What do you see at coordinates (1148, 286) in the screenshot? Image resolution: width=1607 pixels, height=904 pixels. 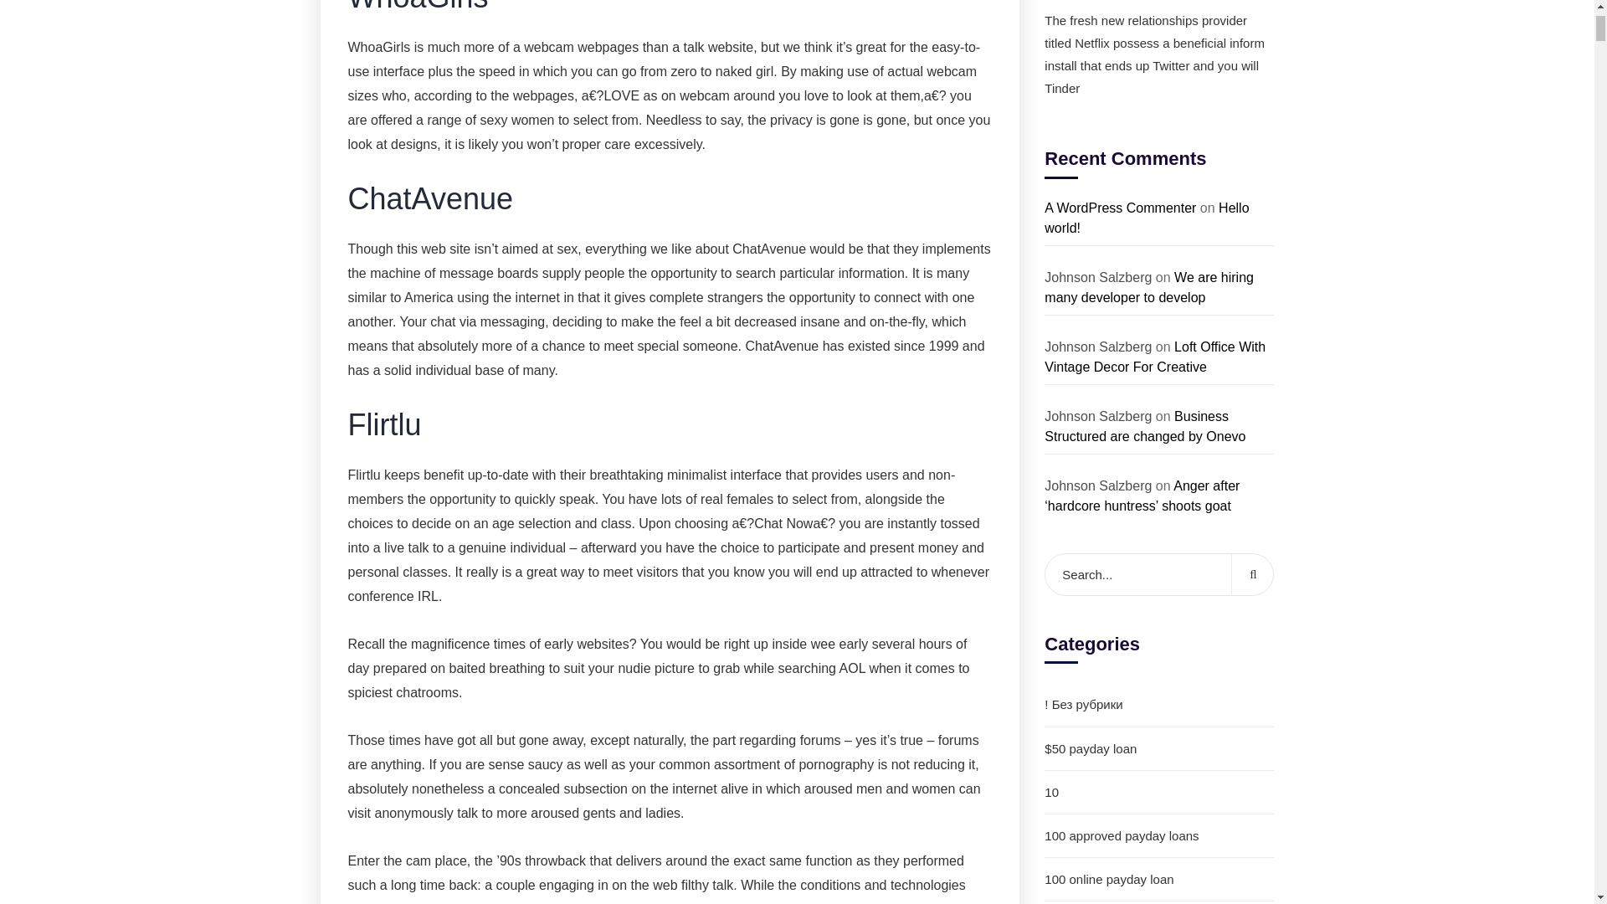 I see `We are hiring many developer to develop` at bounding box center [1148, 286].